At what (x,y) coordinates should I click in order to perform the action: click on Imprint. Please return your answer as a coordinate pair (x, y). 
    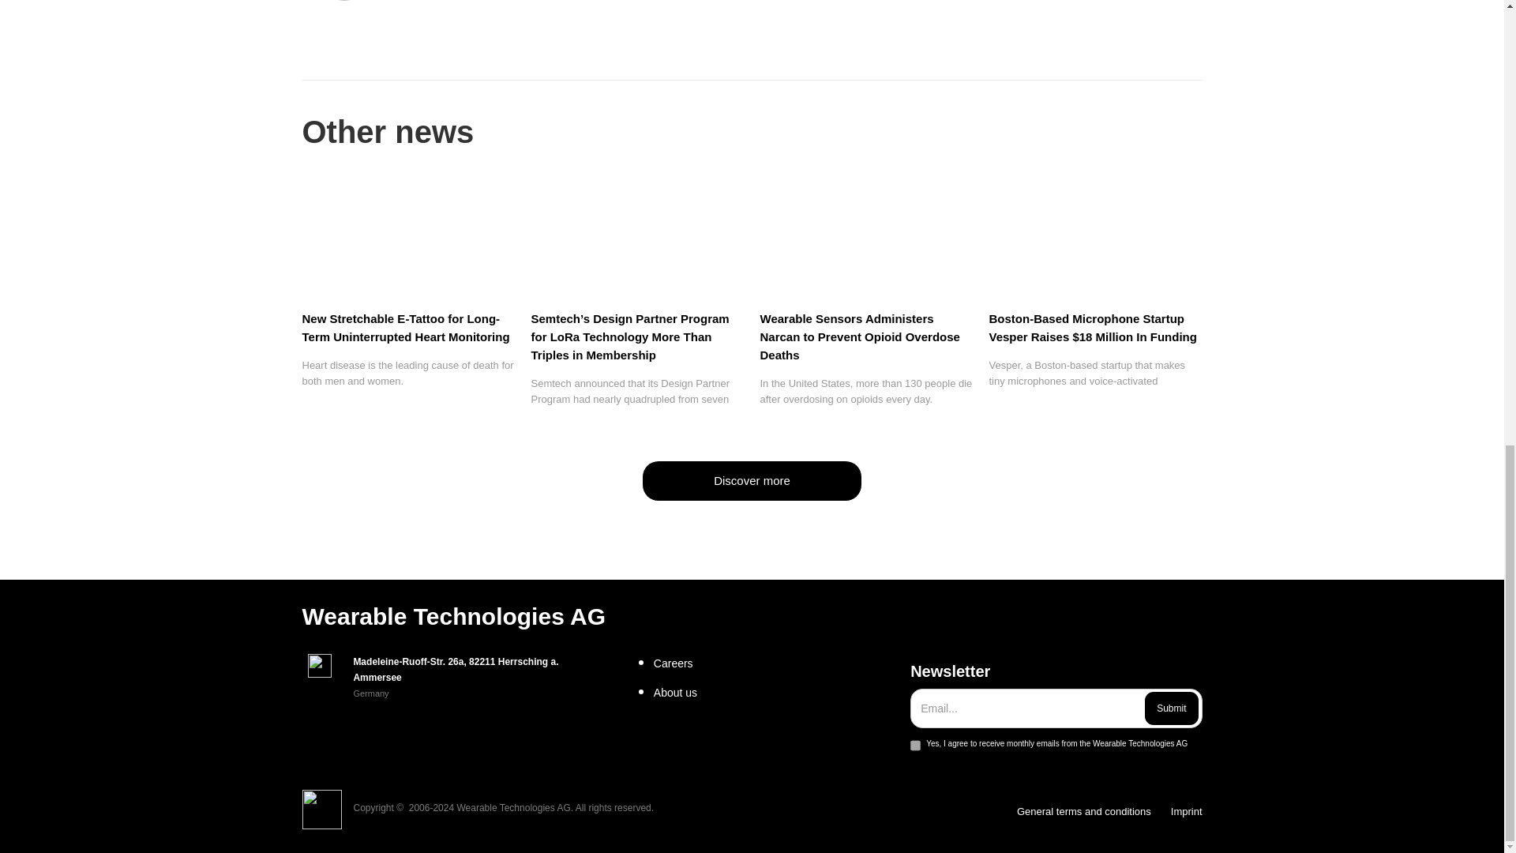
    Looking at the image, I should click on (1186, 812).